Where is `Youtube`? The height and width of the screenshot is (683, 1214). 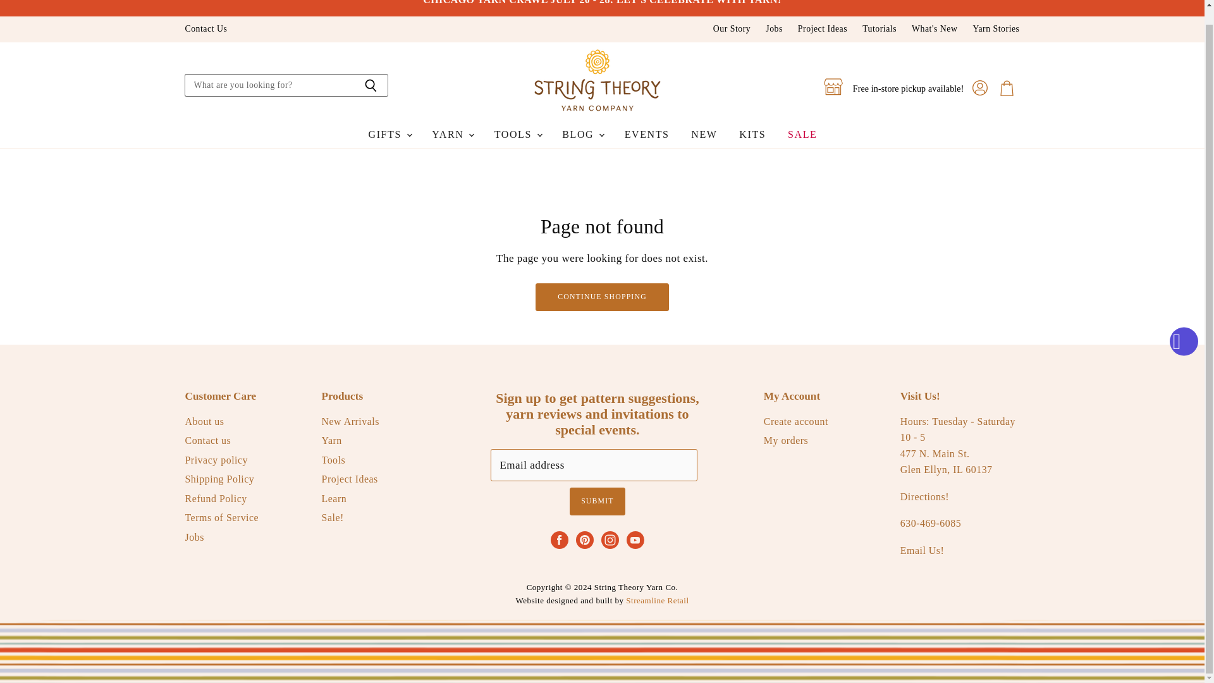
Youtube is located at coordinates (635, 539).